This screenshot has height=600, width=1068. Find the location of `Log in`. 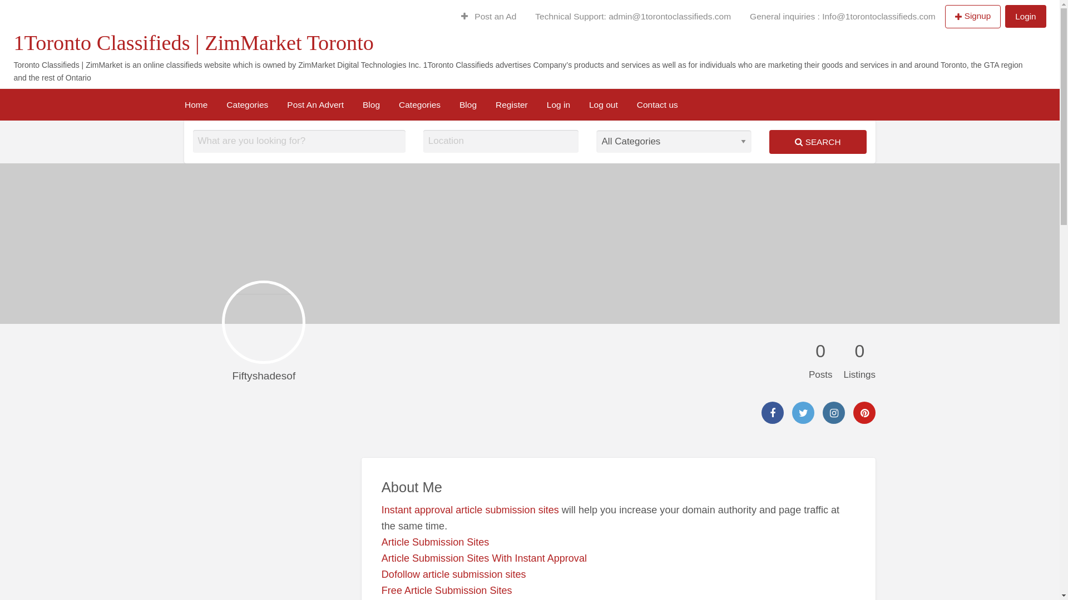

Log in is located at coordinates (241, 80).